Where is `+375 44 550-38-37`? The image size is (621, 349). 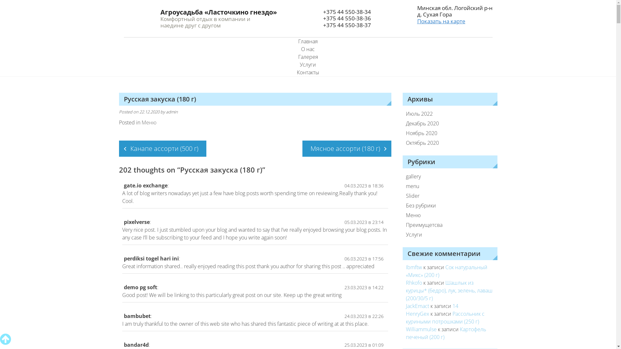 +375 44 550-38-37 is located at coordinates (347, 25).